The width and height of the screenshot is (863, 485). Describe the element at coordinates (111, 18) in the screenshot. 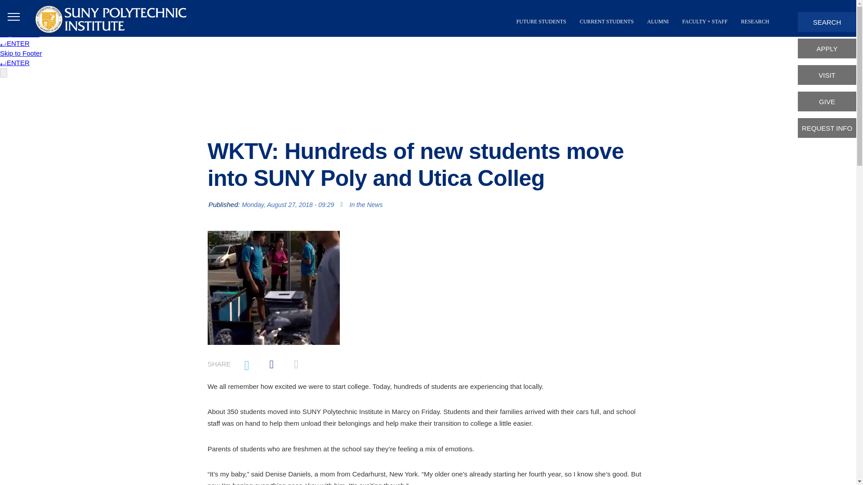

I see `Home` at that location.